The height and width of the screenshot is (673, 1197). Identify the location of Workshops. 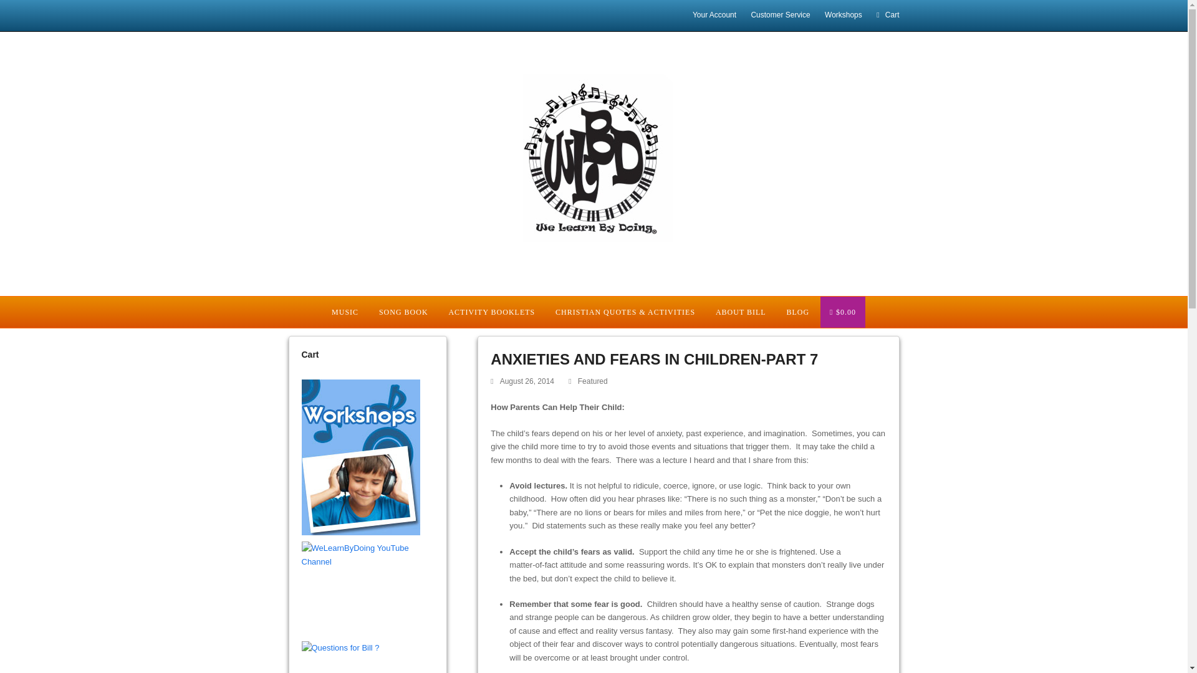
(843, 15).